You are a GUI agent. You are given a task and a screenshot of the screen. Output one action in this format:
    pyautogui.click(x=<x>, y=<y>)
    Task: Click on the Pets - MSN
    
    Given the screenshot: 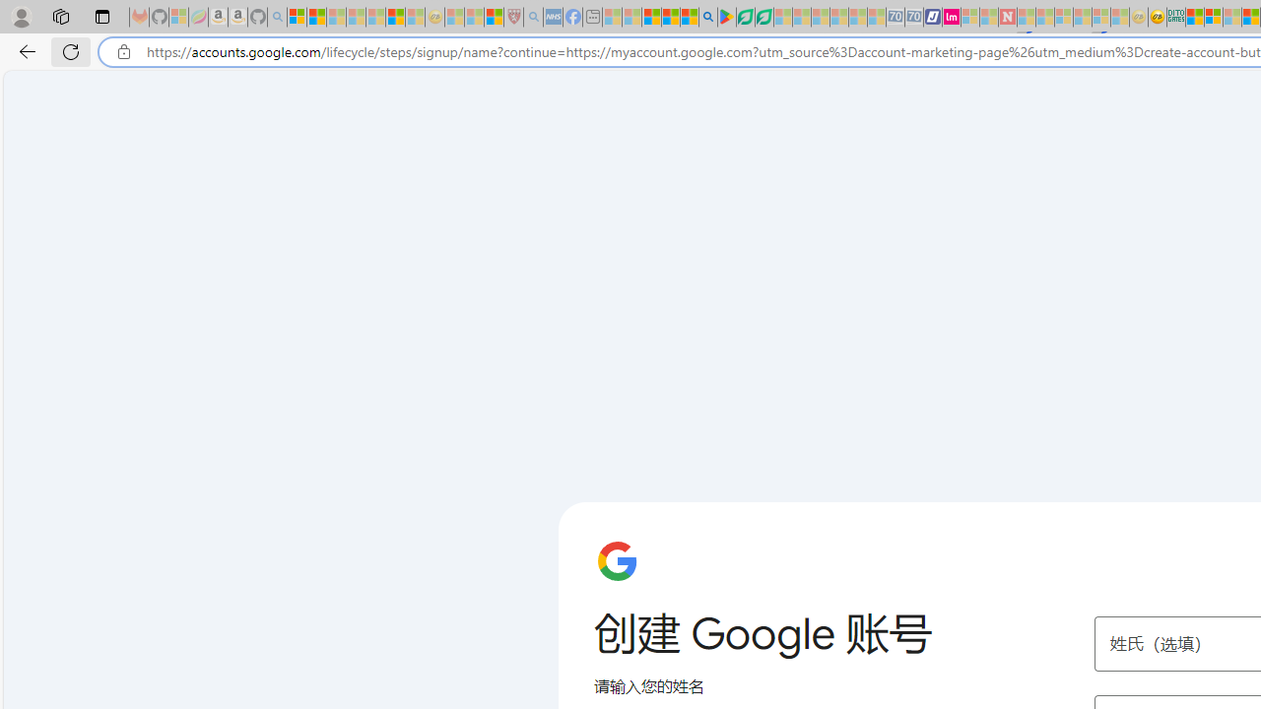 What is the action you would take?
    pyautogui.click(x=670, y=18)
    